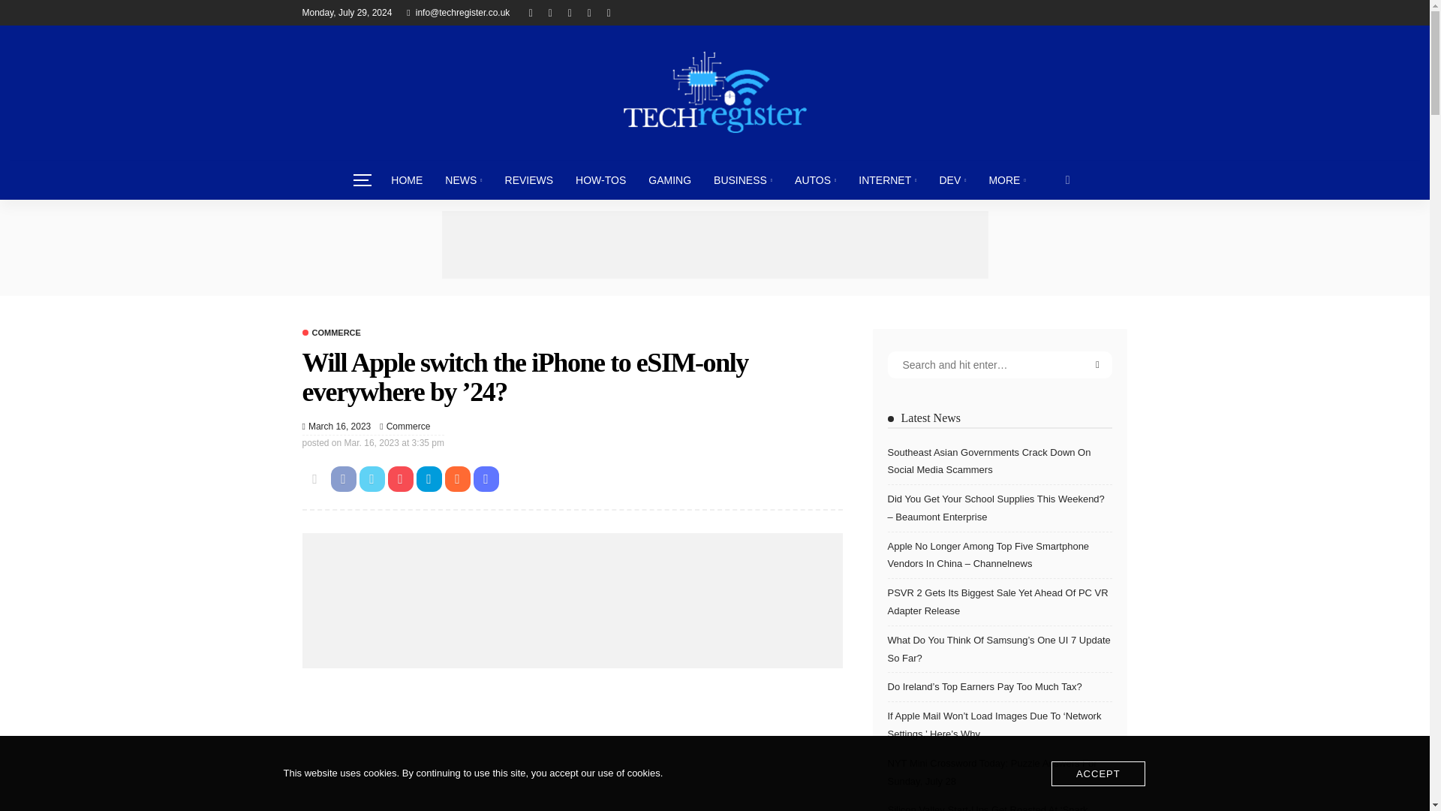 This screenshot has width=1441, height=811. What do you see at coordinates (330, 333) in the screenshot?
I see `Commerce` at bounding box center [330, 333].